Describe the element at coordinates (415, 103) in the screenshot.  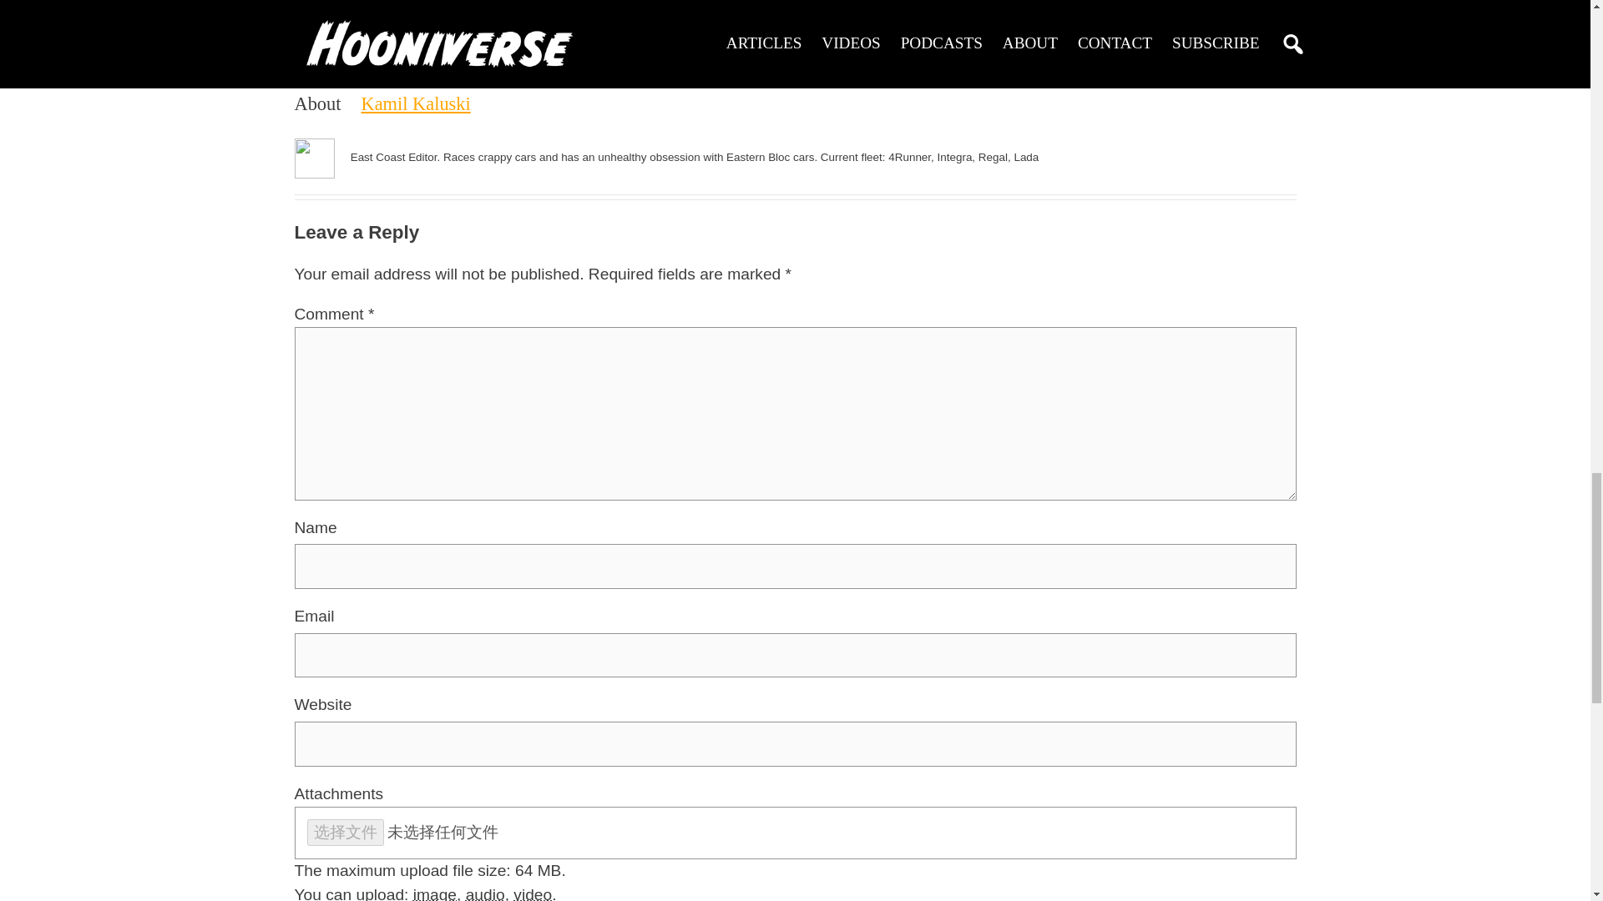
I see `Kamil Kaluski` at that location.